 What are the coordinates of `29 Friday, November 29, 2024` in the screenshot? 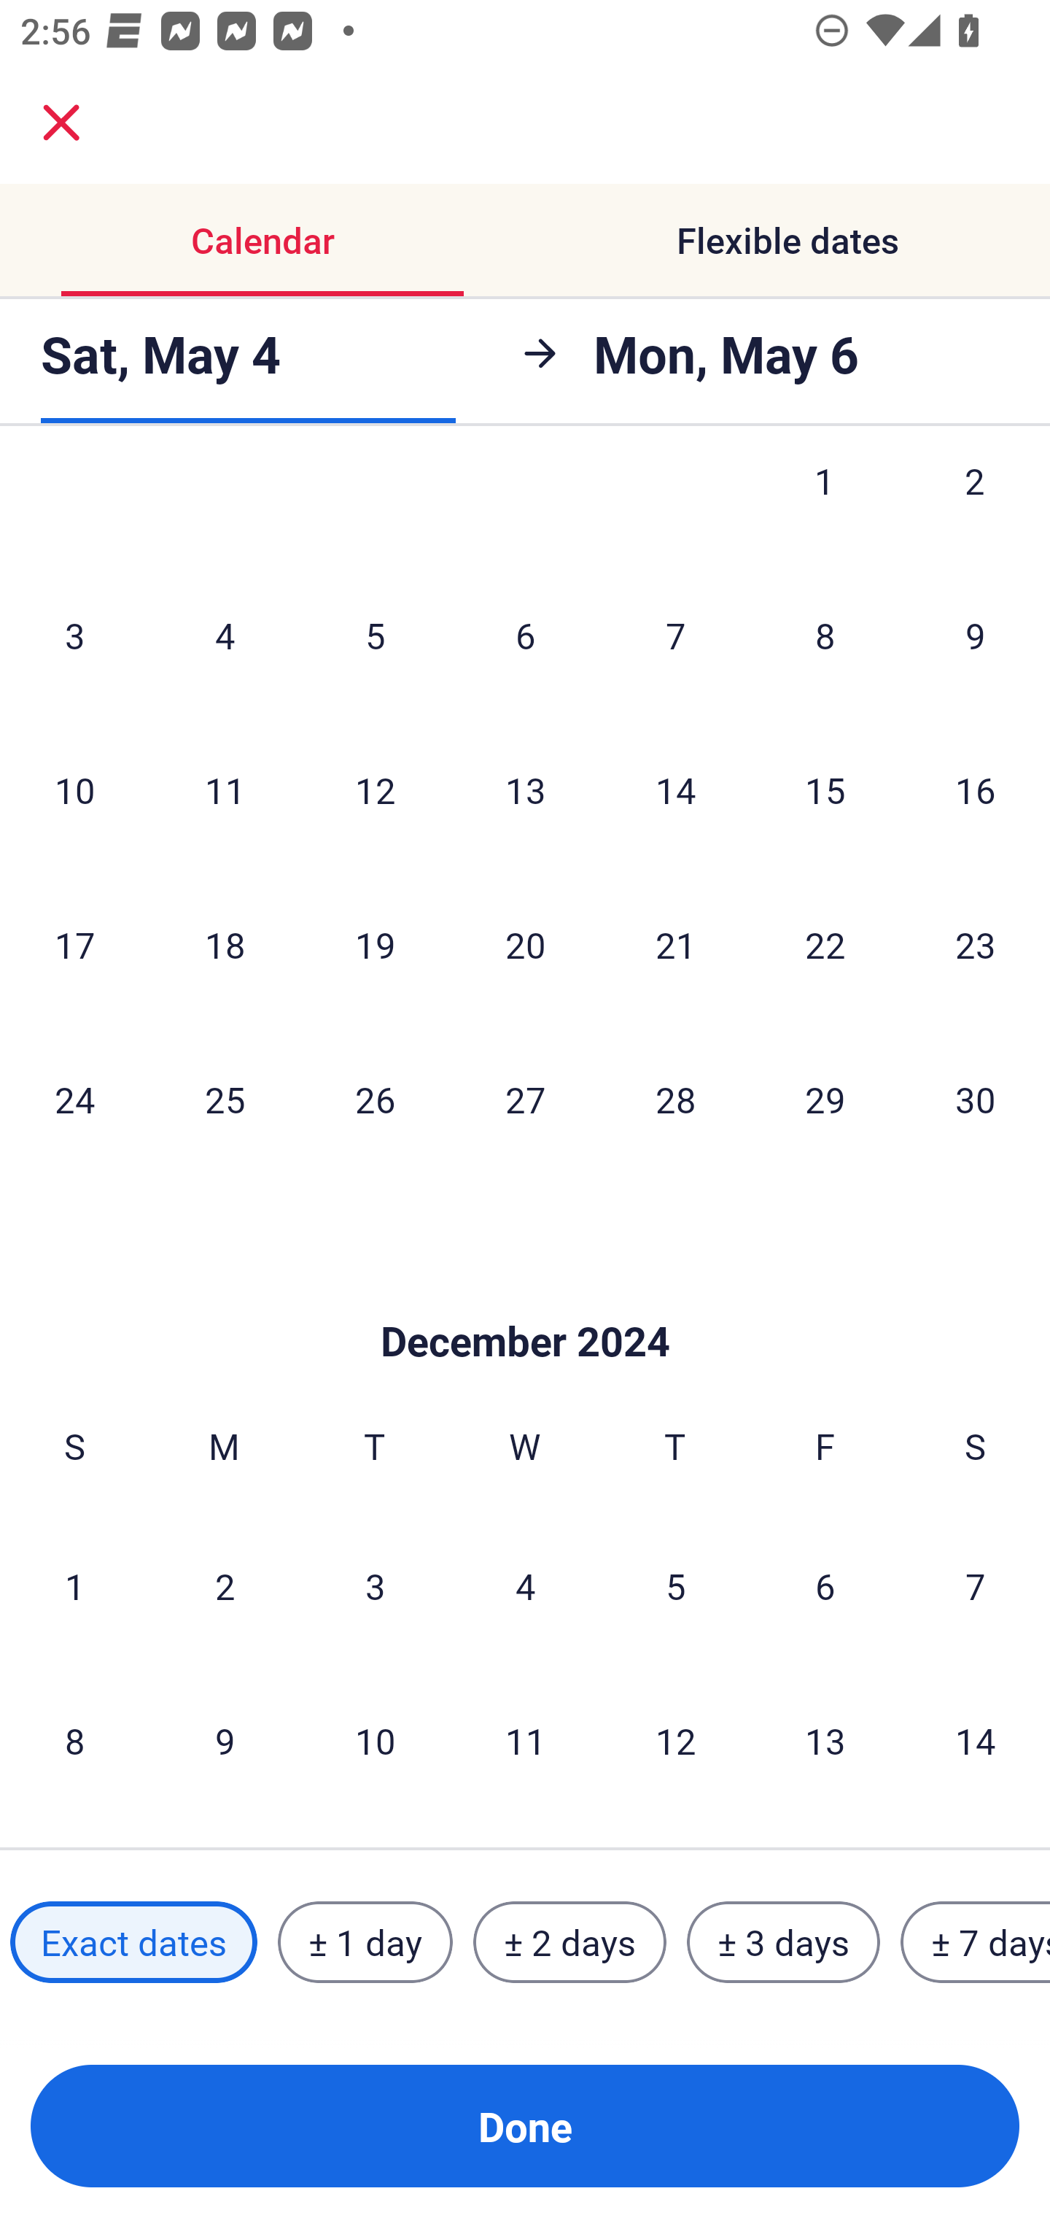 It's located at (825, 1099).